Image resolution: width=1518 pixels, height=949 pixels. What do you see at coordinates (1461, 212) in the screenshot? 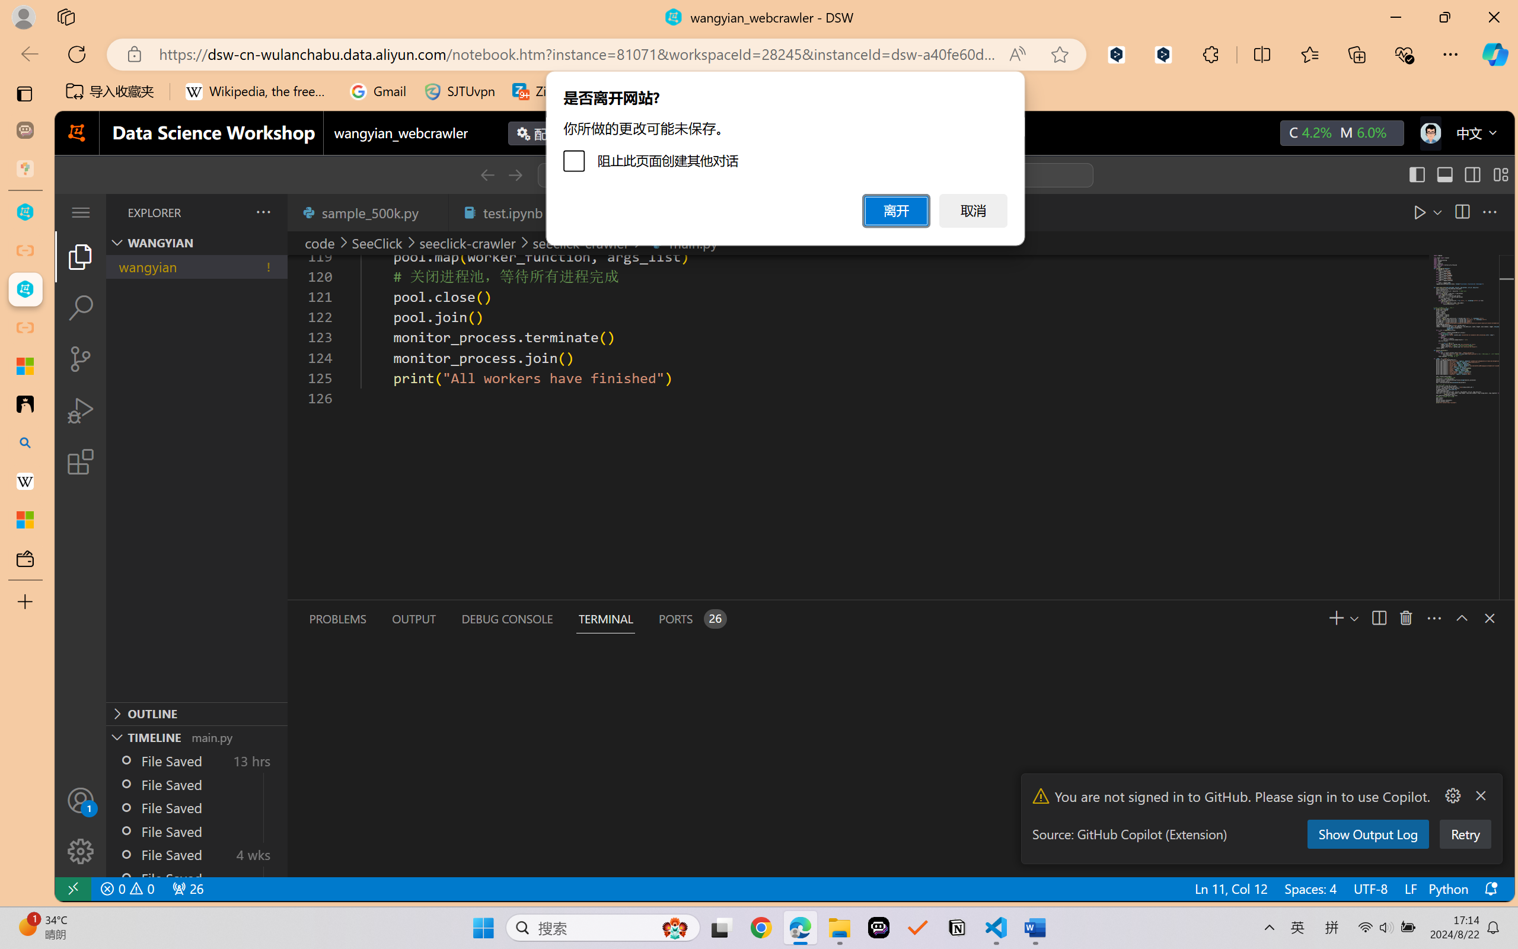
I see `Split Editor Right (Ctrl+\) [Alt] Split Editor Down` at bounding box center [1461, 212].